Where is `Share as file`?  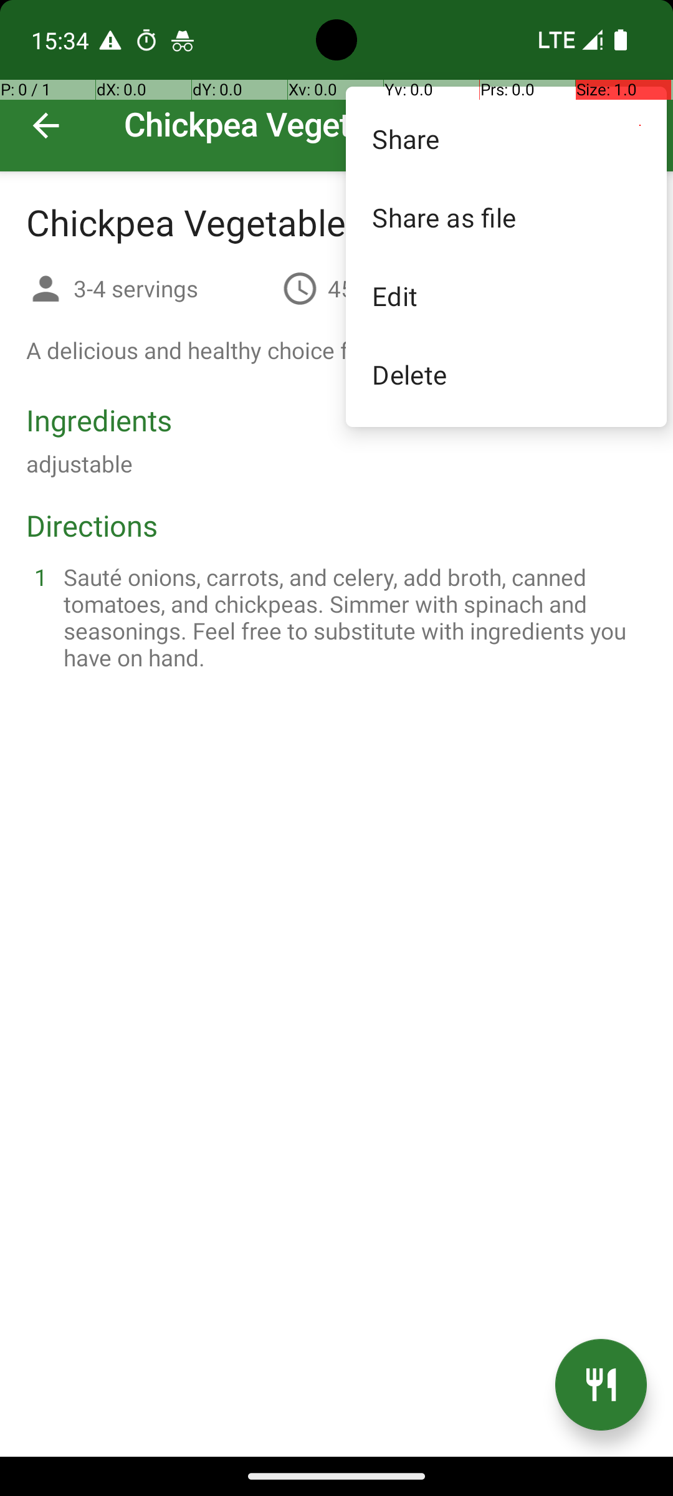
Share as file is located at coordinates (506, 217).